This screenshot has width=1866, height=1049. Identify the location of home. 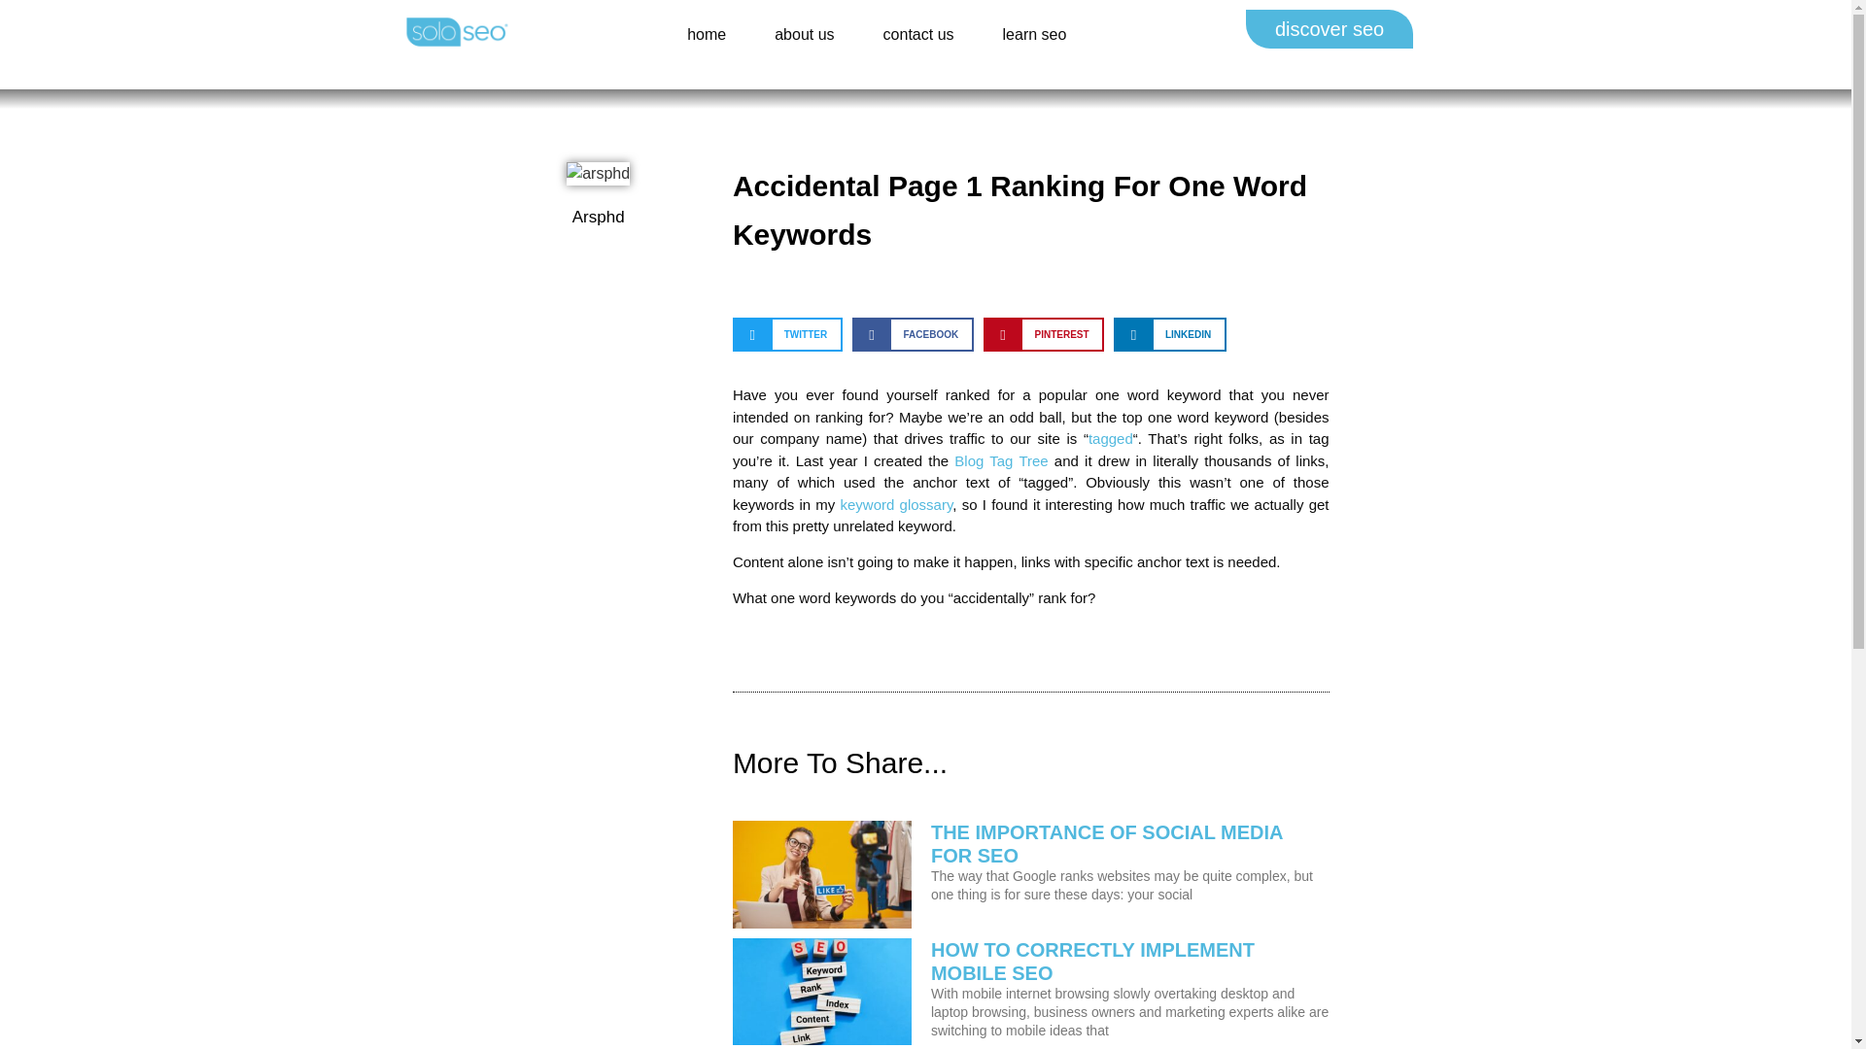
(706, 33).